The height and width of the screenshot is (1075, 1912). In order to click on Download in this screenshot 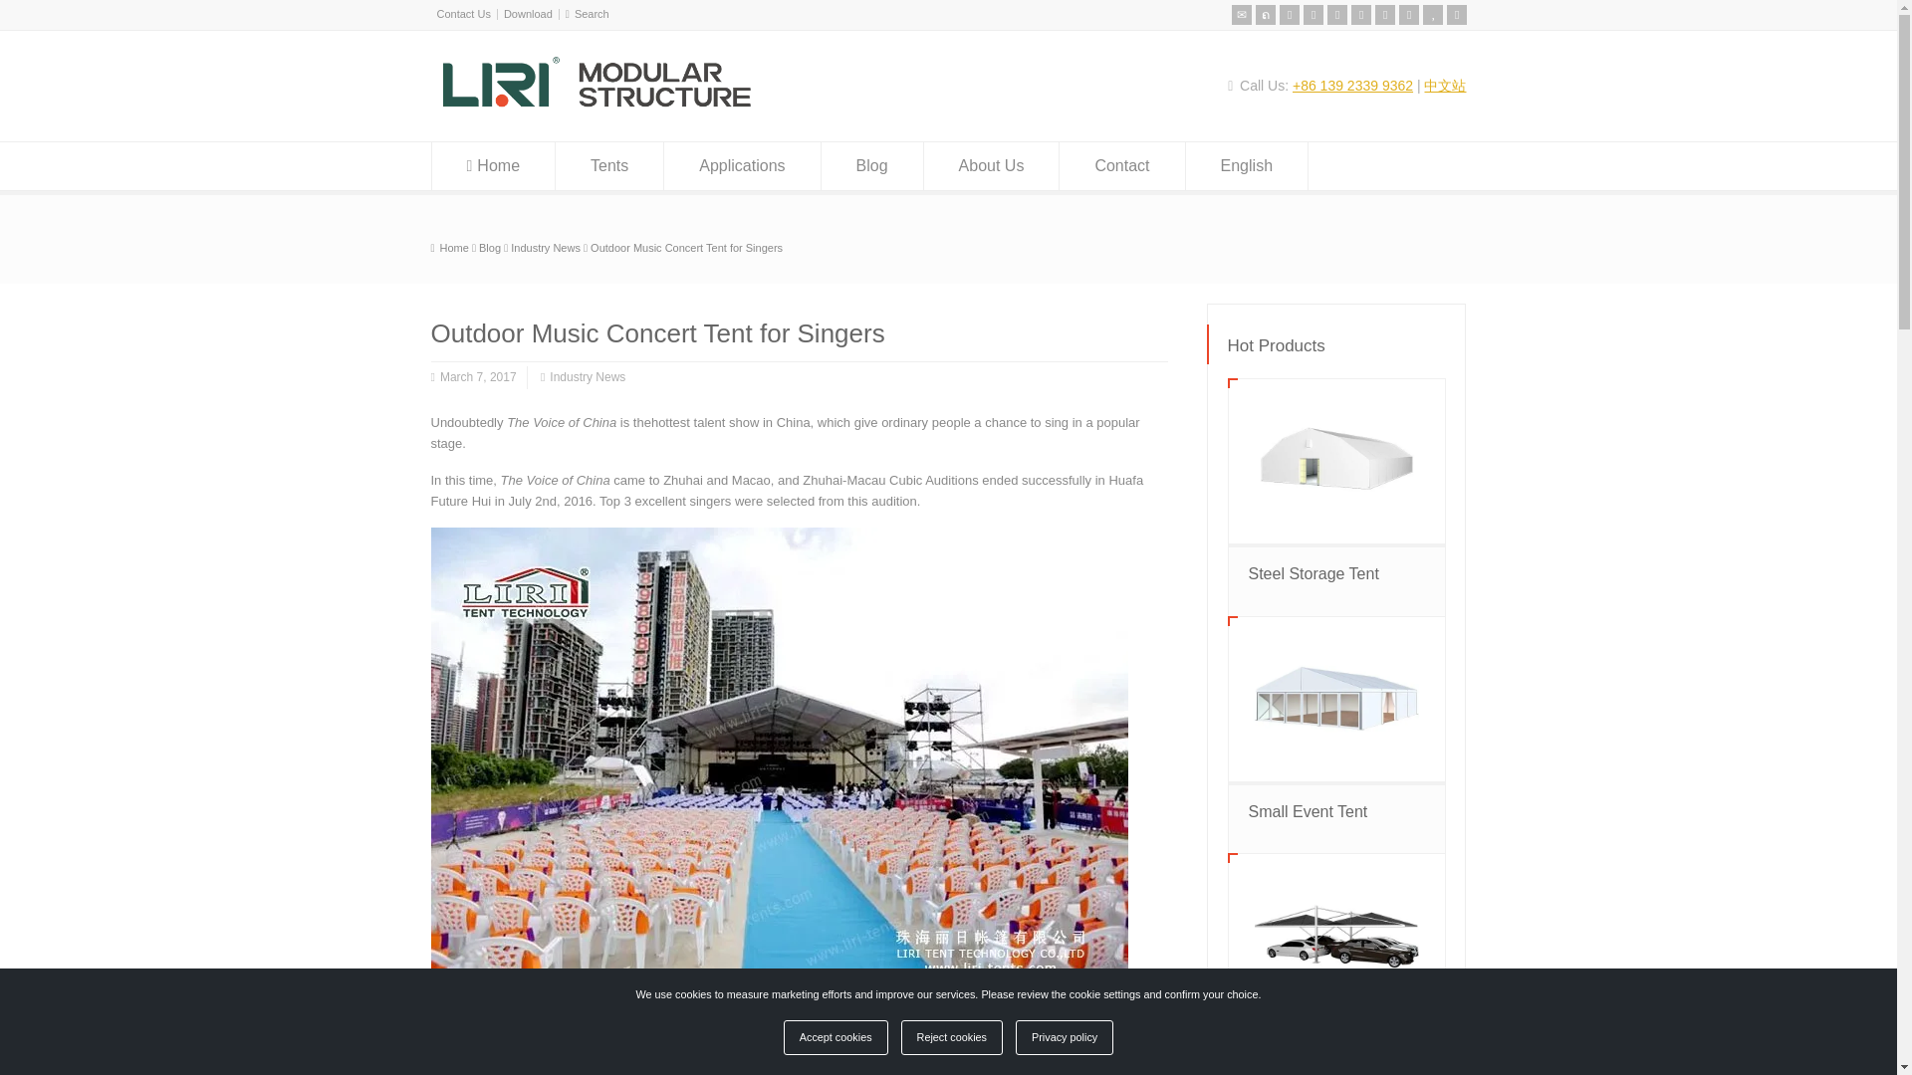, I will do `click(528, 14)`.